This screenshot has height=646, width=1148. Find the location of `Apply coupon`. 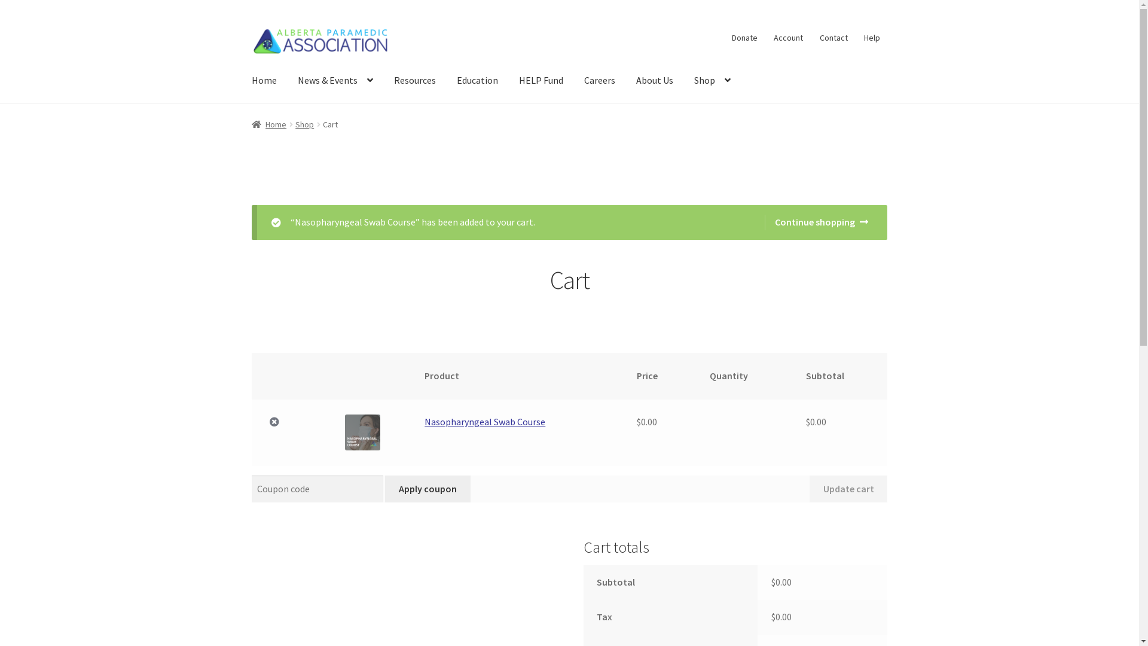

Apply coupon is located at coordinates (428, 489).